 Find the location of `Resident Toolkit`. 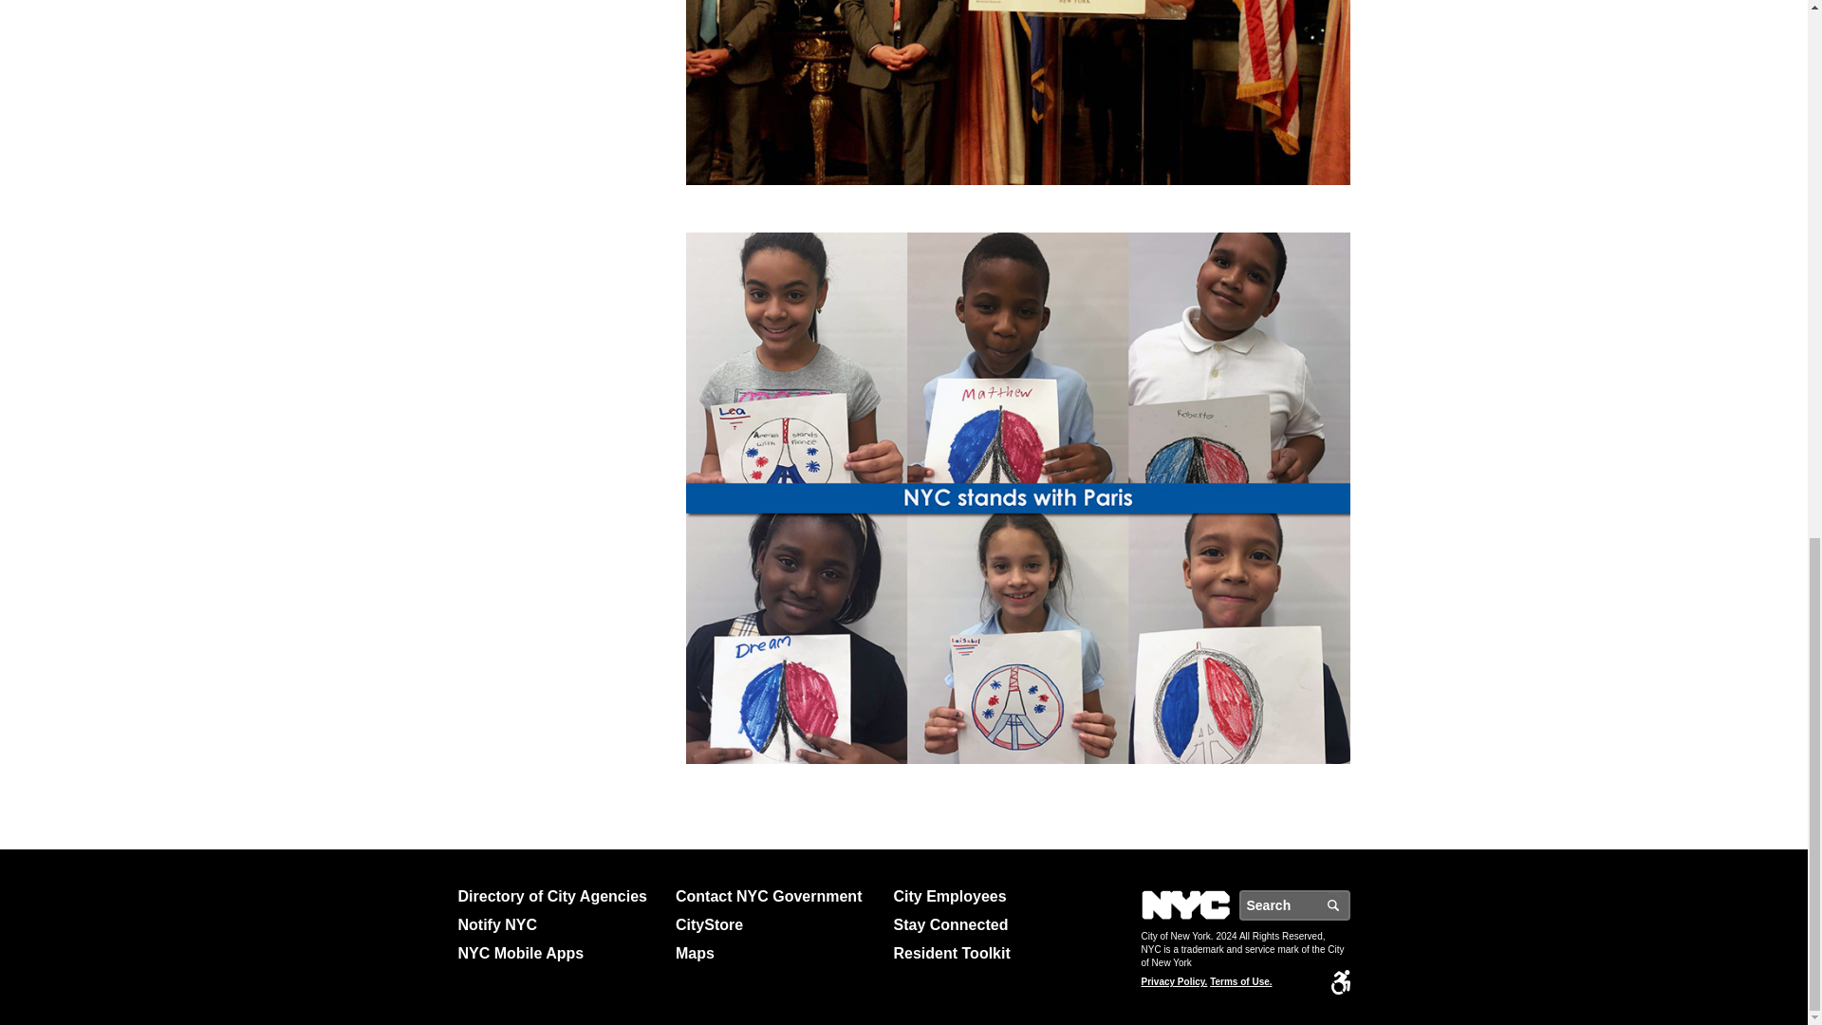

Resident Toolkit is located at coordinates (995, 953).